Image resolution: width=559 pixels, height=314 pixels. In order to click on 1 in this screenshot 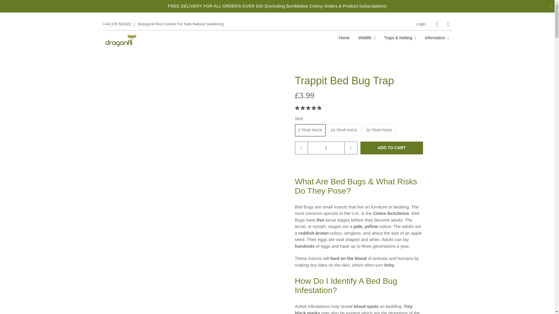, I will do `click(326, 148)`.